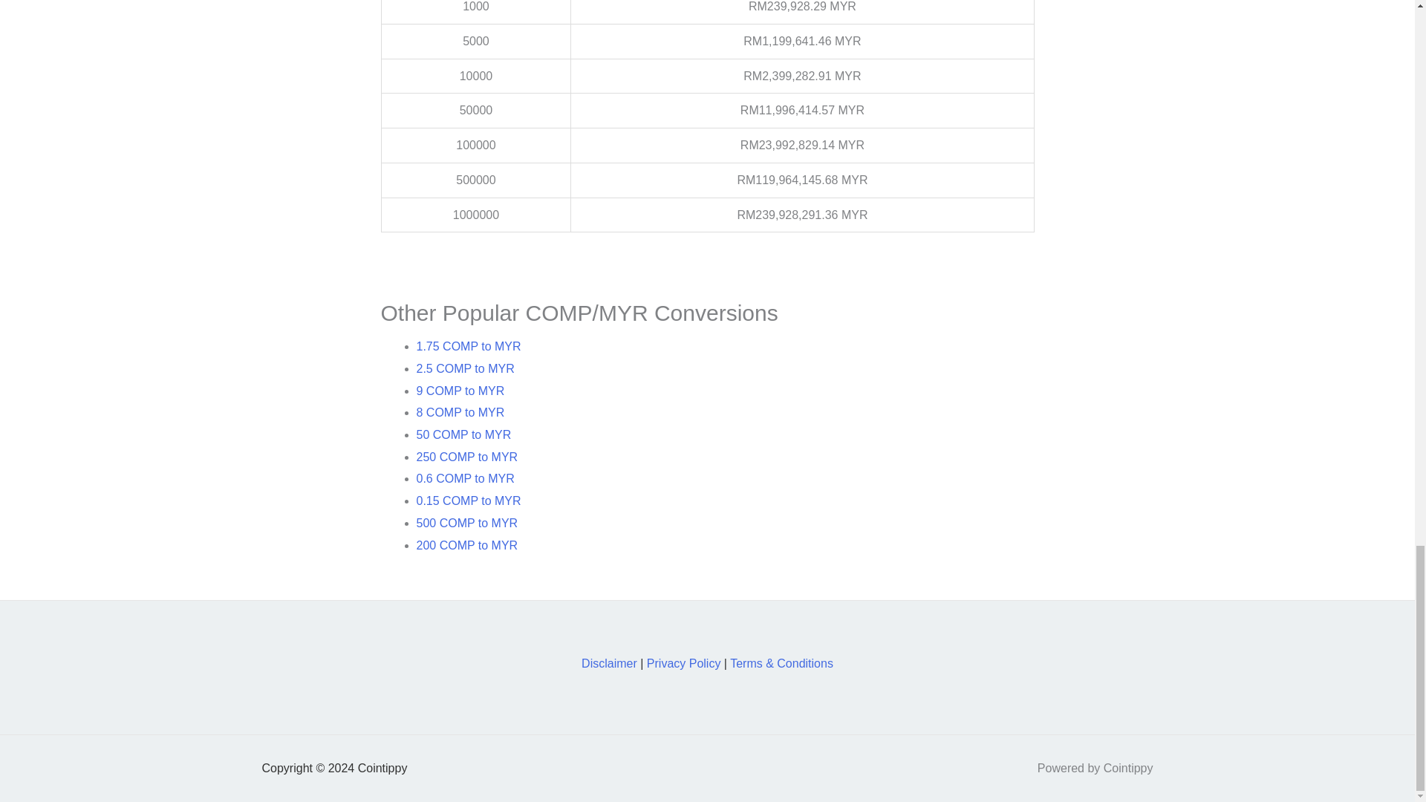 The image size is (1426, 802). Describe the element at coordinates (460, 391) in the screenshot. I see `9 COMP to MYR` at that location.